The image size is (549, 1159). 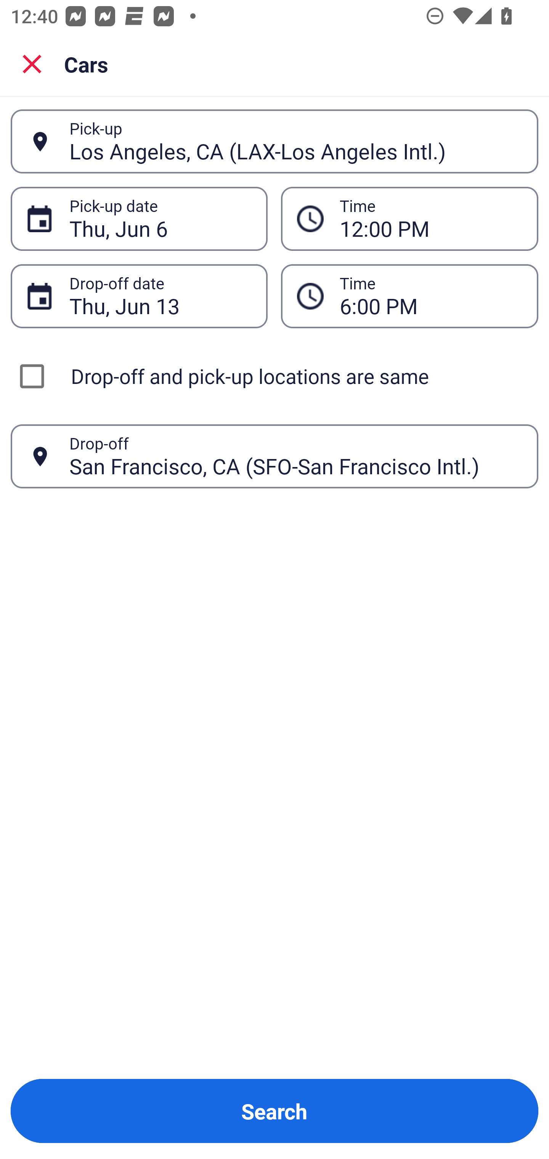 What do you see at coordinates (274, 376) in the screenshot?
I see `Drop-off and pick-up locations are same` at bounding box center [274, 376].